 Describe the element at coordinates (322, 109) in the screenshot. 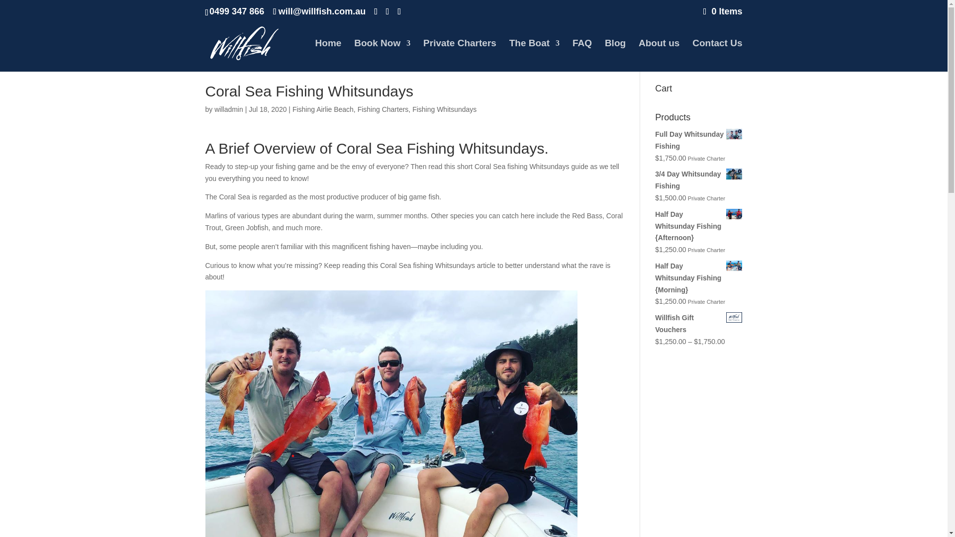

I see `Fishing Airlie Beach` at that location.